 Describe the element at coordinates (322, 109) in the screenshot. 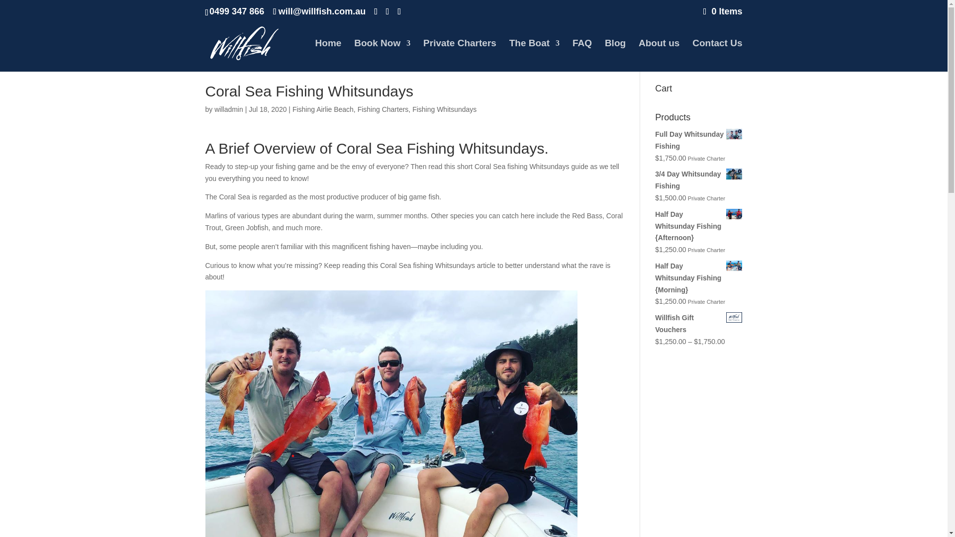

I see `Fishing Airlie Beach` at that location.